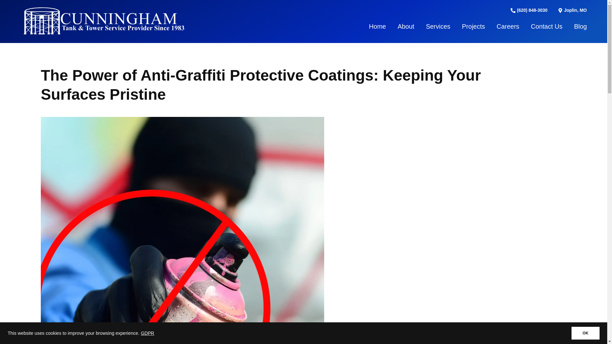 The height and width of the screenshot is (344, 612). Describe the element at coordinates (547, 26) in the screenshot. I see `Contact Us` at that location.